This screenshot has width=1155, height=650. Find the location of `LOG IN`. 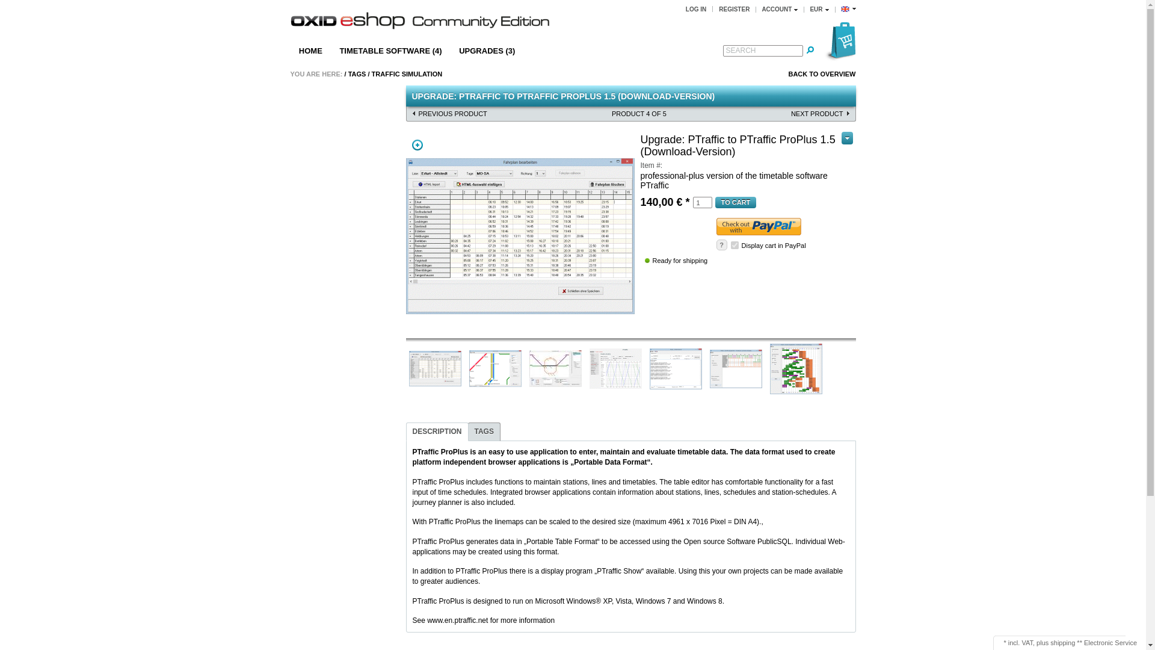

LOG IN is located at coordinates (695, 8).